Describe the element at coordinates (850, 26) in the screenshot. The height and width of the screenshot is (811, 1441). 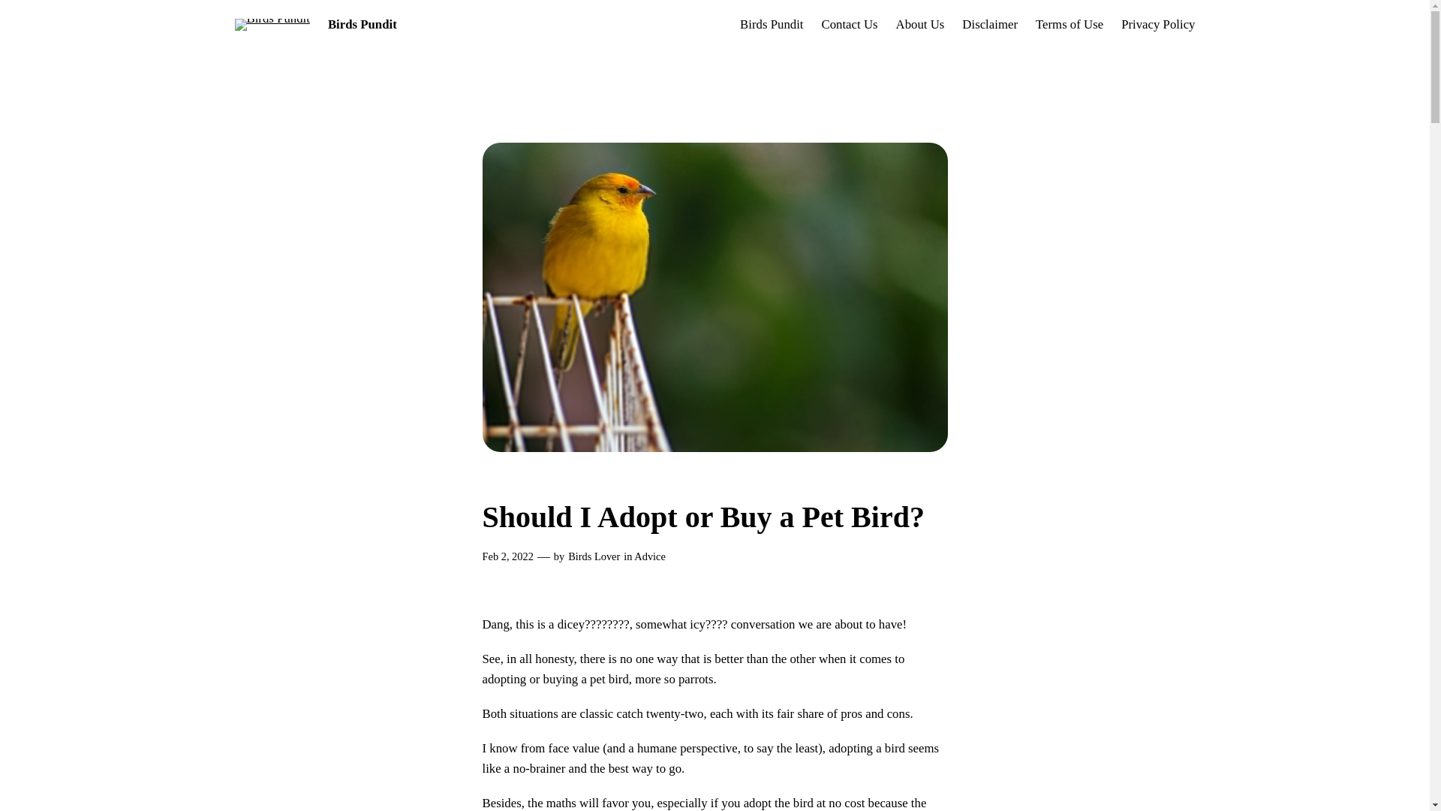
I see `Contact Us` at that location.